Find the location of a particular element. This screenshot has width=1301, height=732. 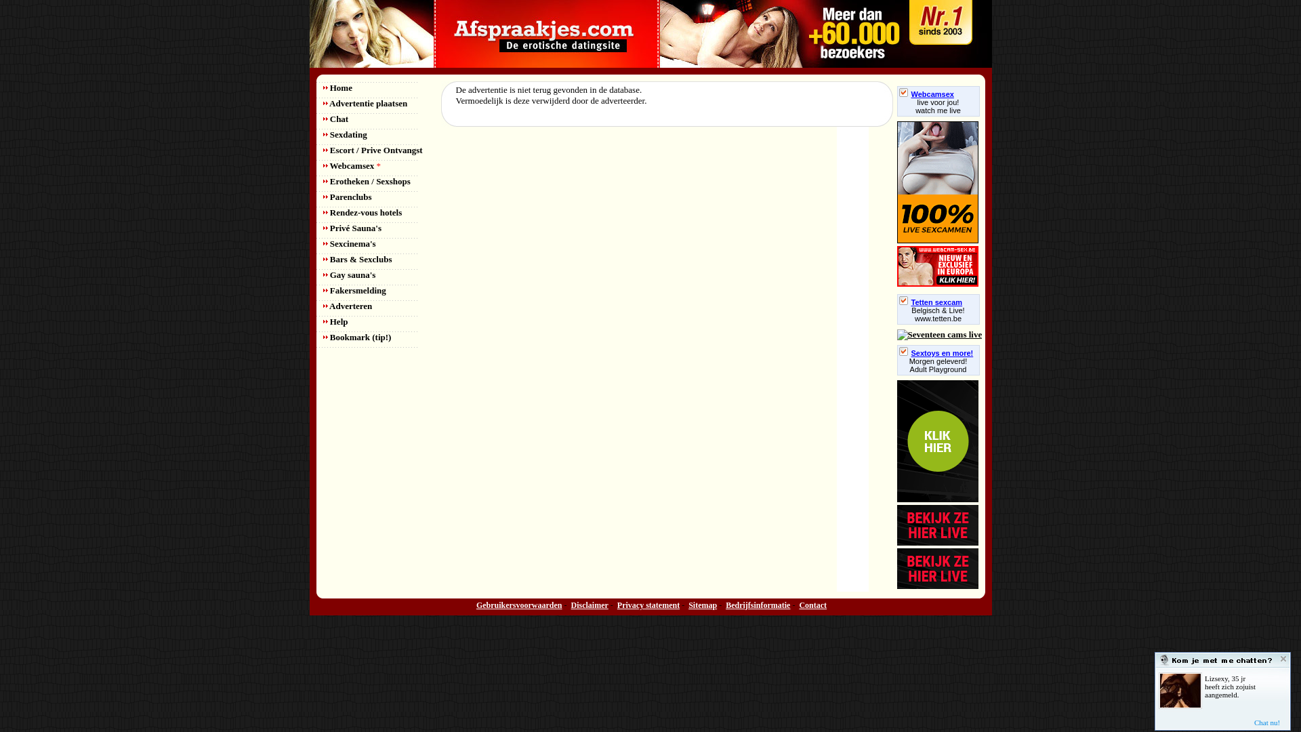

Fakersmelding is located at coordinates (354, 290).